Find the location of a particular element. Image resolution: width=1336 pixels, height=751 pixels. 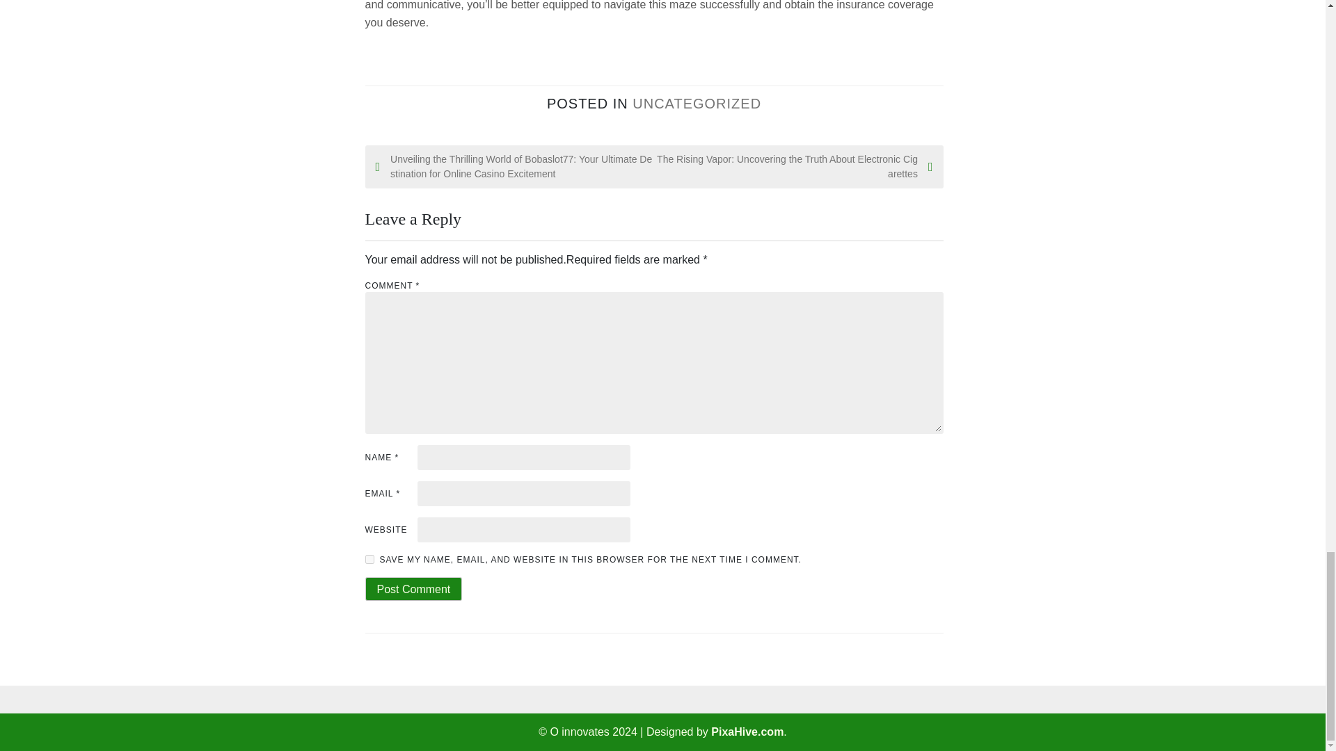

Post Comment is located at coordinates (413, 589).